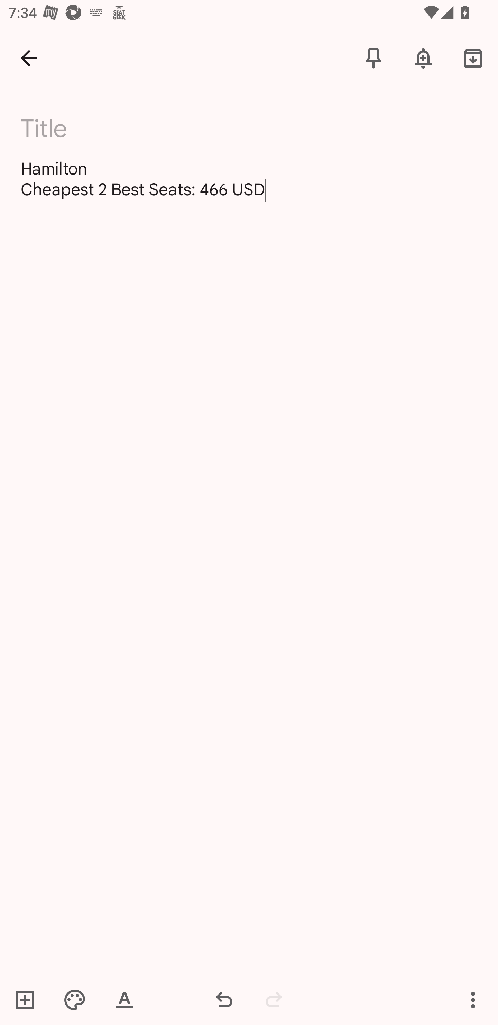 The height and width of the screenshot is (1025, 498). I want to click on Undo, so click(224, 1000).